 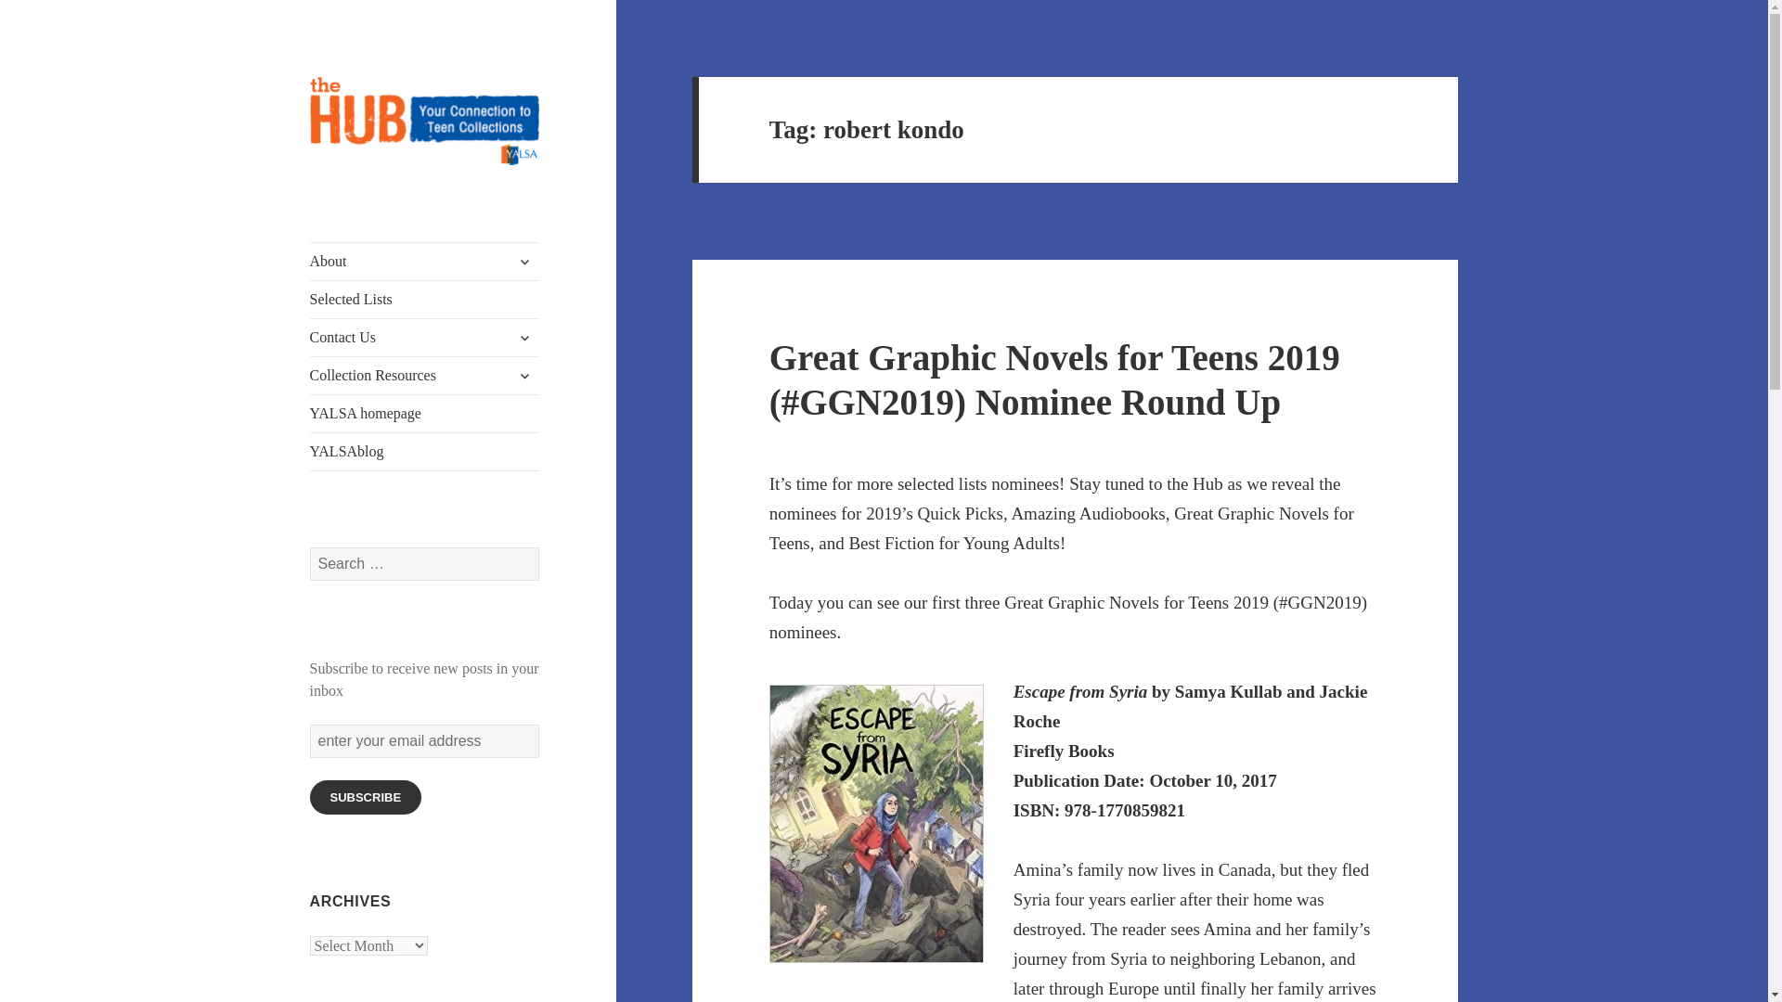 I want to click on YALSAblog, so click(x=425, y=451).